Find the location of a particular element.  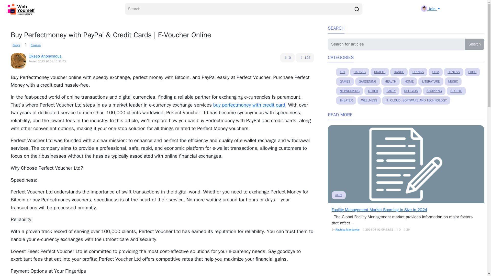

HOME is located at coordinates (409, 81).